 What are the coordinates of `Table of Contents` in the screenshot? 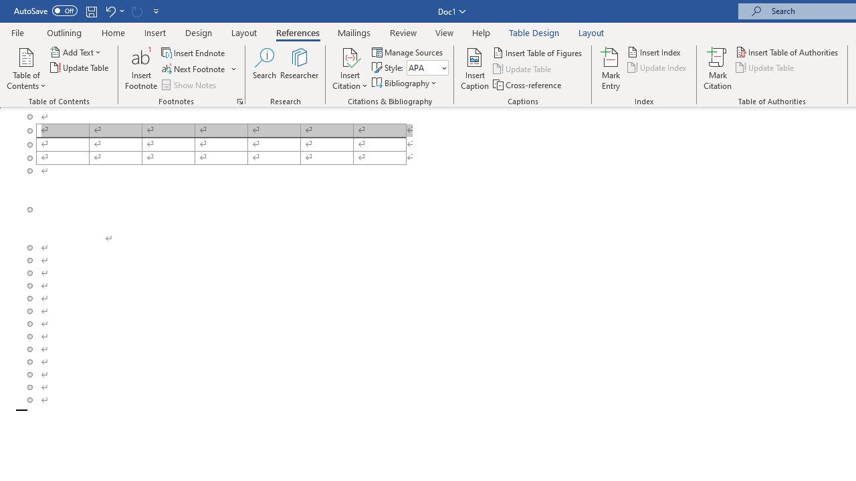 It's located at (26, 68).